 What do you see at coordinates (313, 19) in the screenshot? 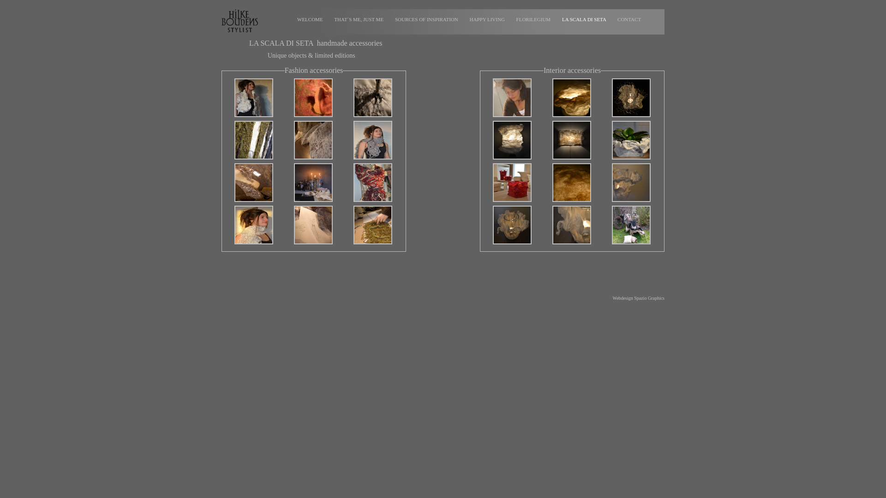
I see `WELCOME     ` at bounding box center [313, 19].